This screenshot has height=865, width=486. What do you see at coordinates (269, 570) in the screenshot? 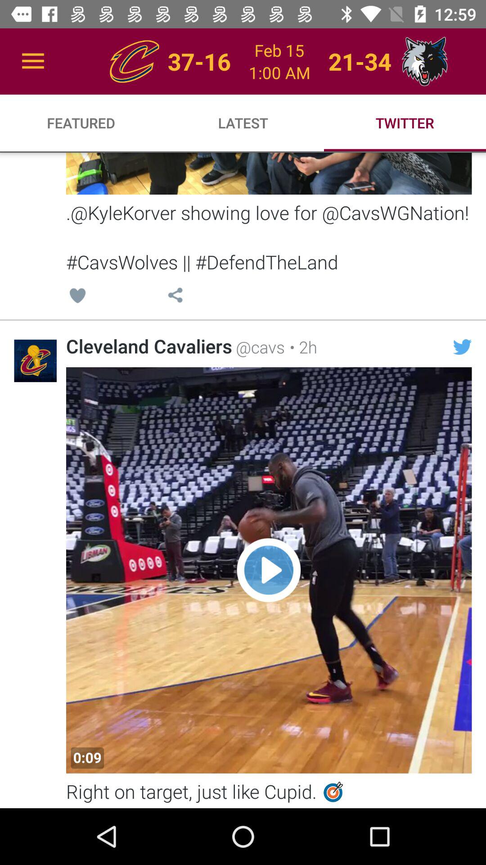
I see `go to play` at bounding box center [269, 570].